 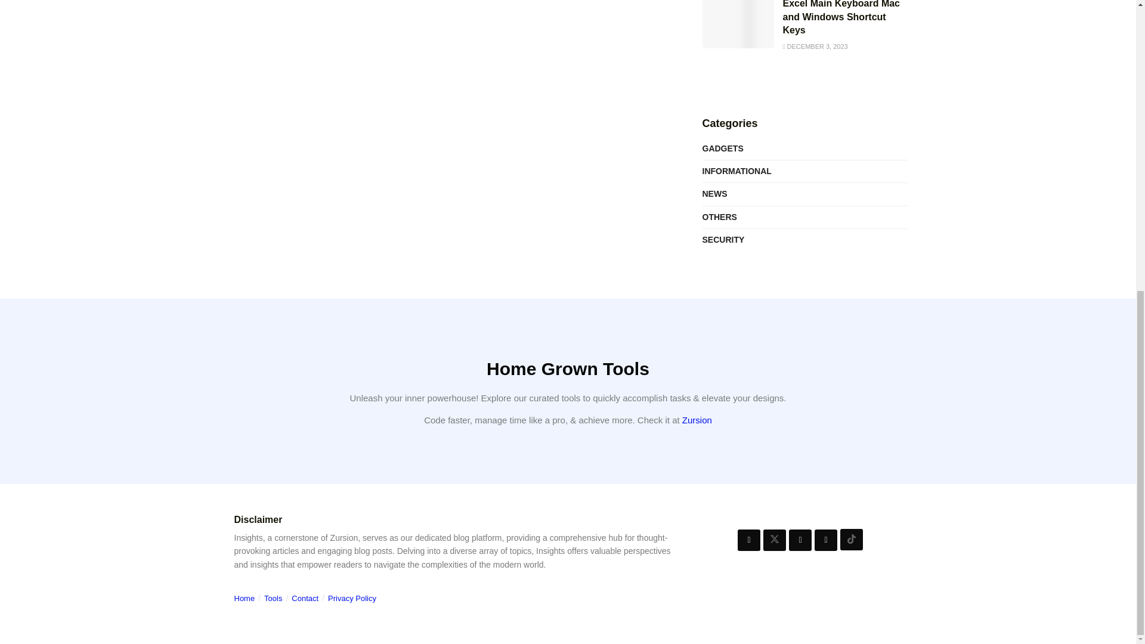 What do you see at coordinates (723, 148) in the screenshot?
I see `GADGETS` at bounding box center [723, 148].